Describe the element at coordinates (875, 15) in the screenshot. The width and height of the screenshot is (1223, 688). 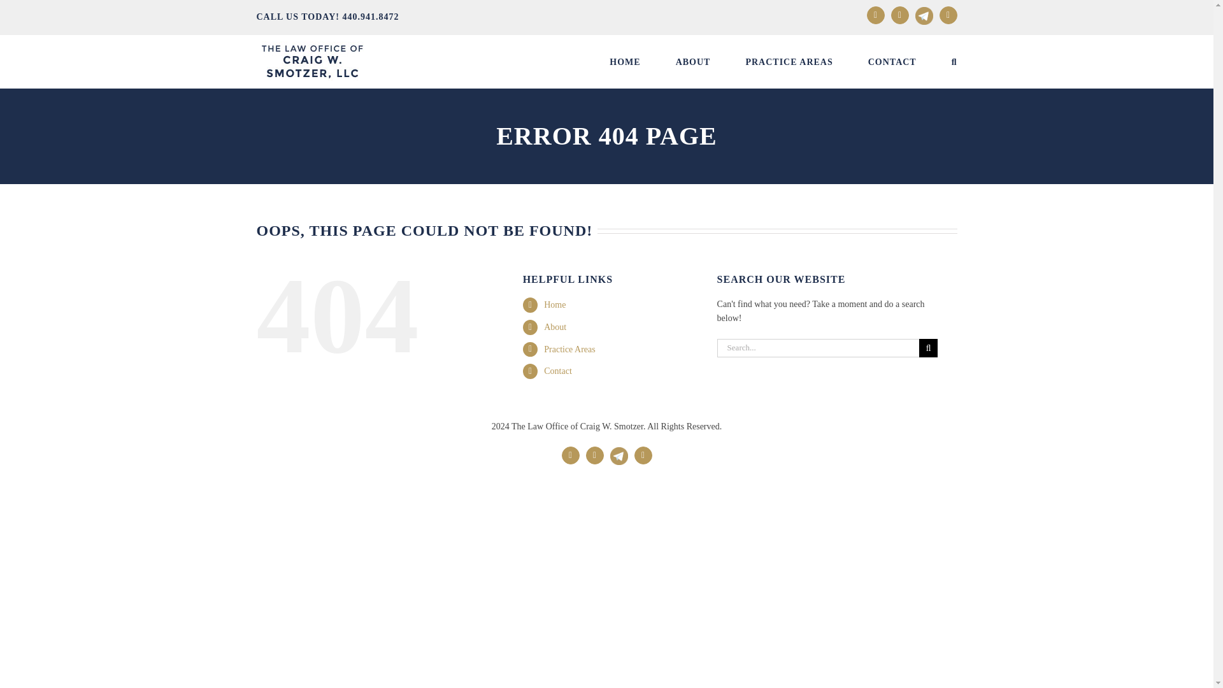
I see `facebook` at that location.